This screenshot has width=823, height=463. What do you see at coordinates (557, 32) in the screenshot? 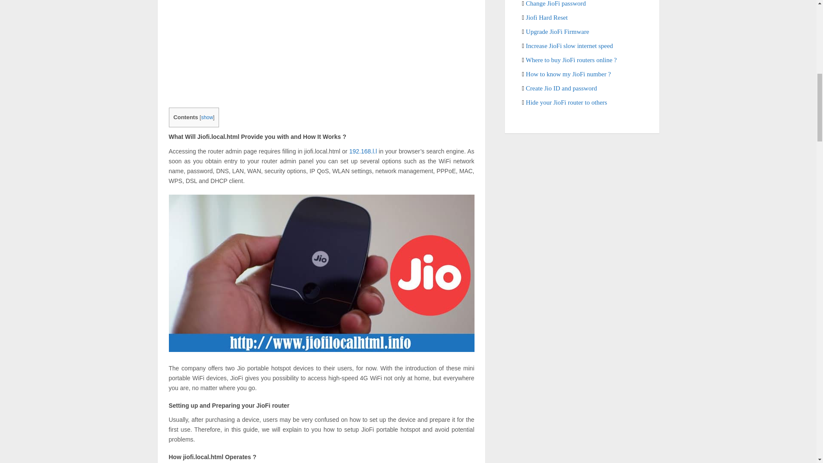
I see `Upgrade JioFi Firmware` at bounding box center [557, 32].